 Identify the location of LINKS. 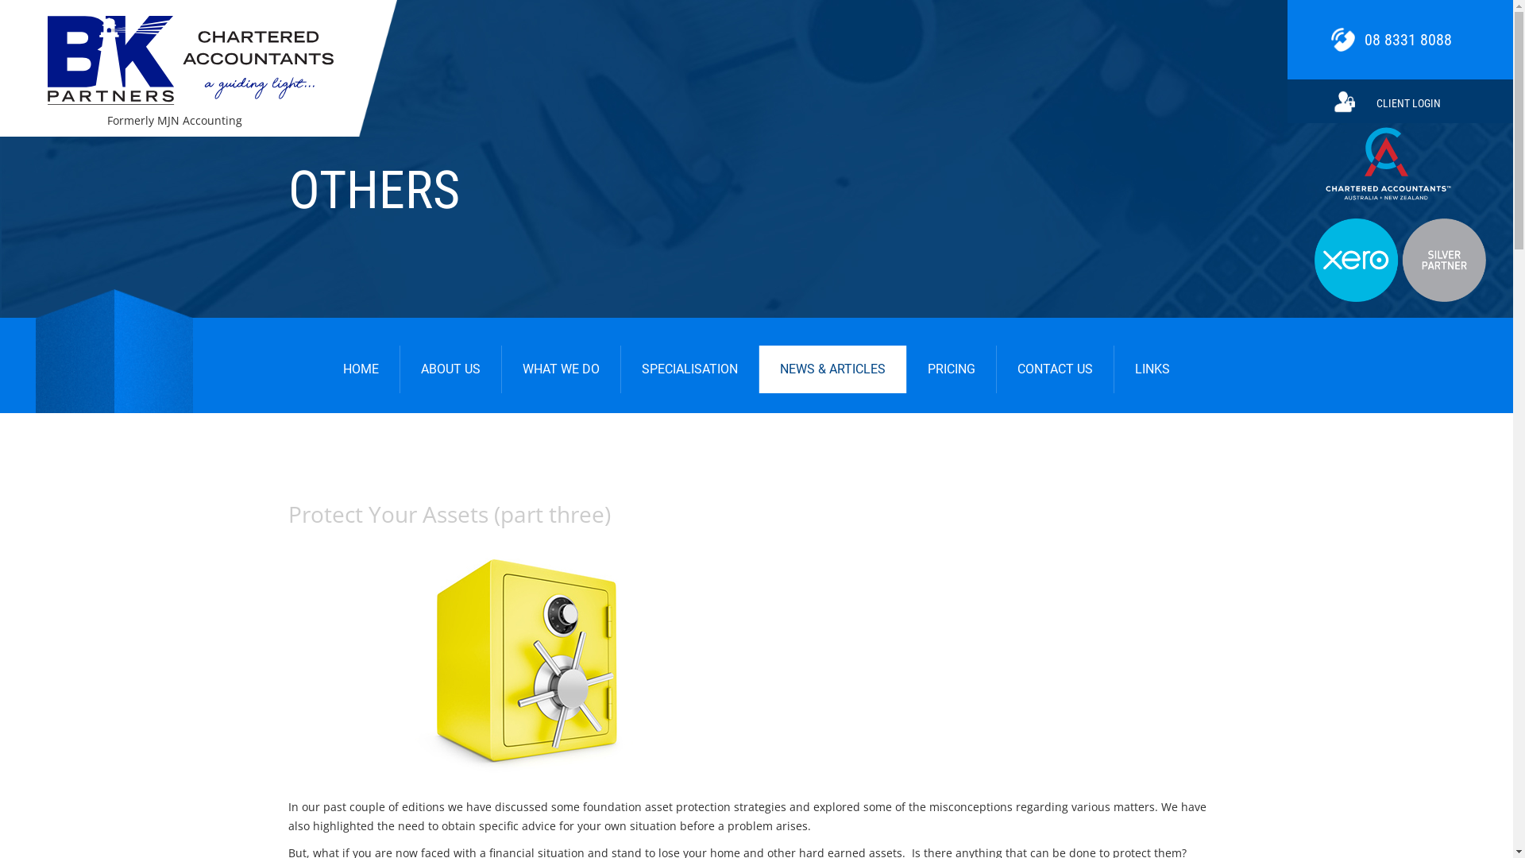
(1152, 369).